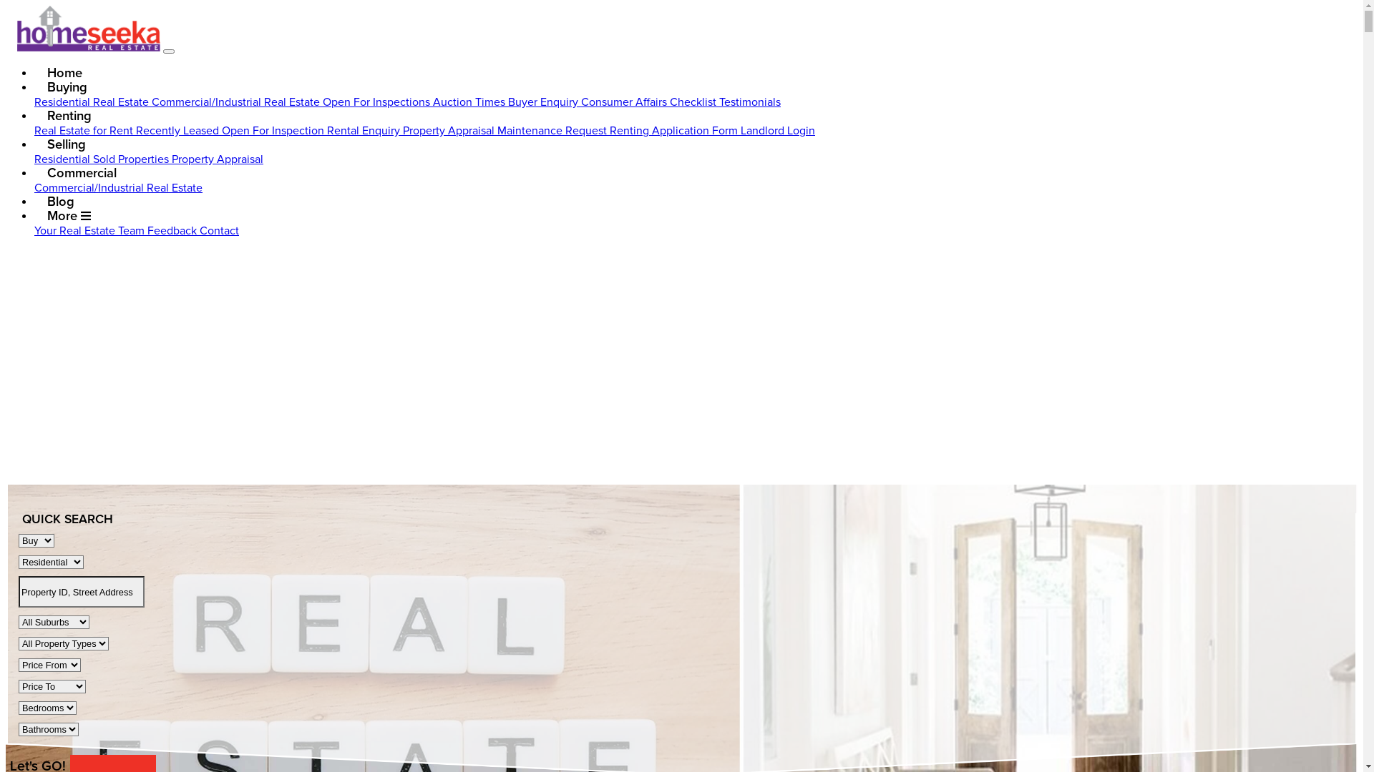  Describe the element at coordinates (89, 29) in the screenshot. I see `Homeseeka` at that location.